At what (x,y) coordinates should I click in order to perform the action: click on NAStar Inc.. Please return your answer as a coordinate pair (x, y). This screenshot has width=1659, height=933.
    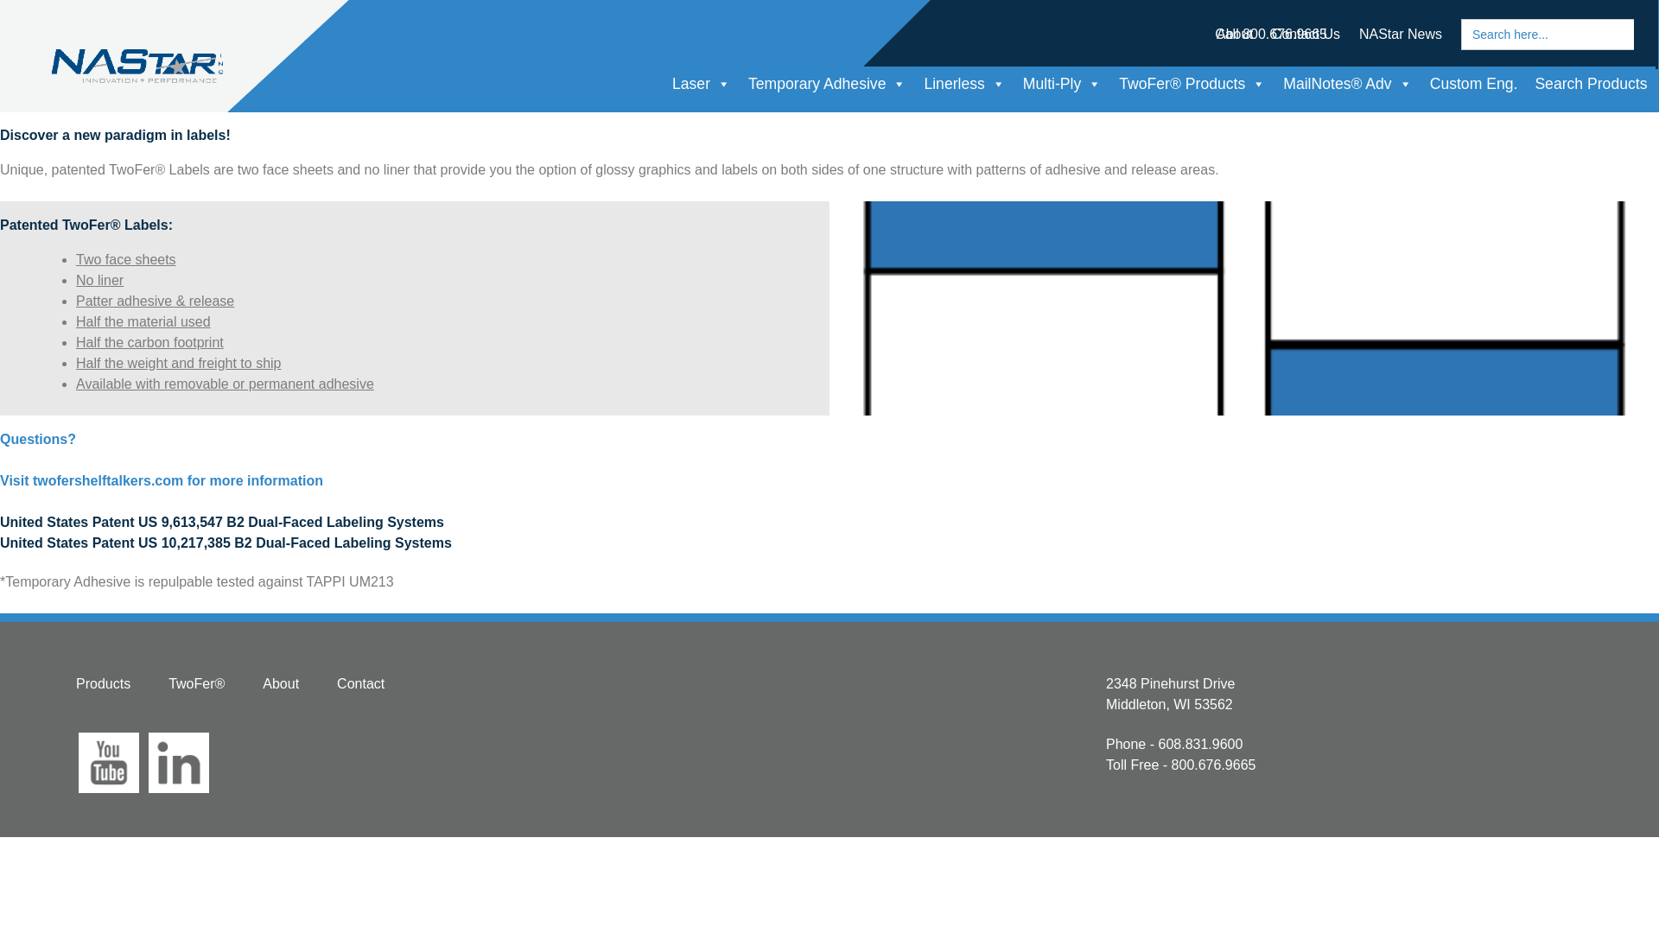
    Looking at the image, I should click on (73, 63).